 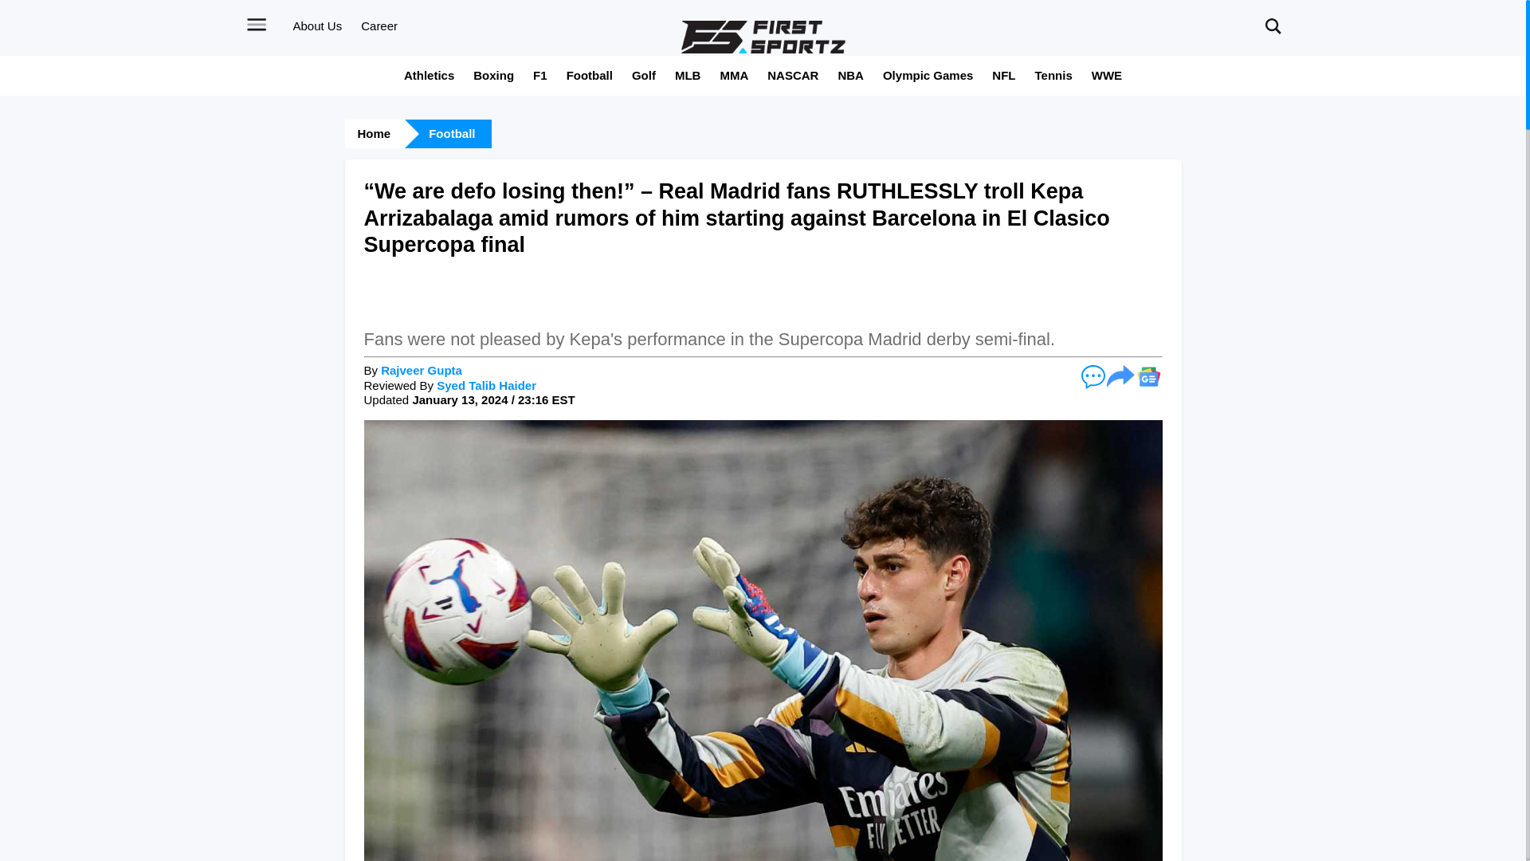 I want to click on MLB, so click(x=687, y=75).